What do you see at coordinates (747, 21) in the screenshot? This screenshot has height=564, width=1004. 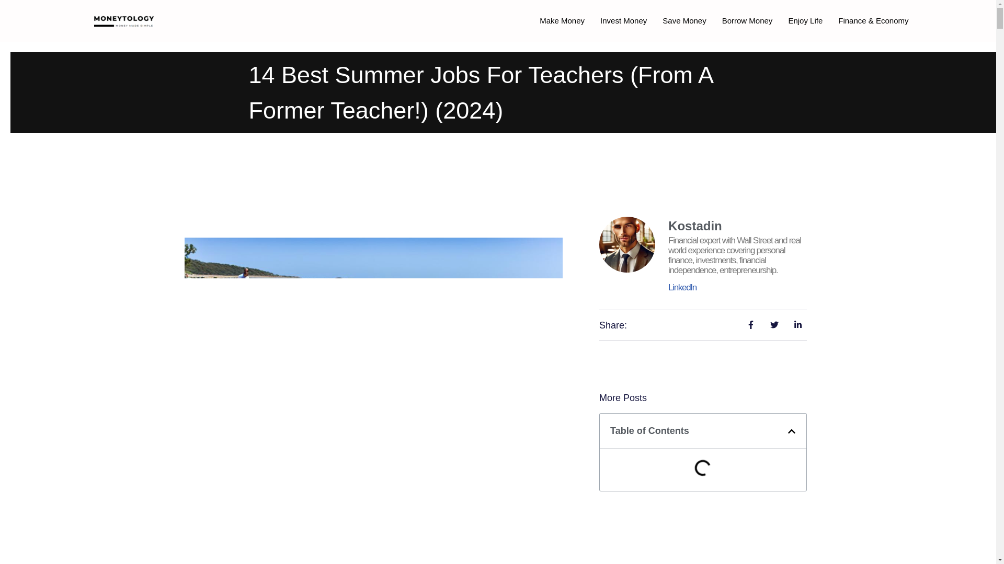 I see `Borrow Money` at bounding box center [747, 21].